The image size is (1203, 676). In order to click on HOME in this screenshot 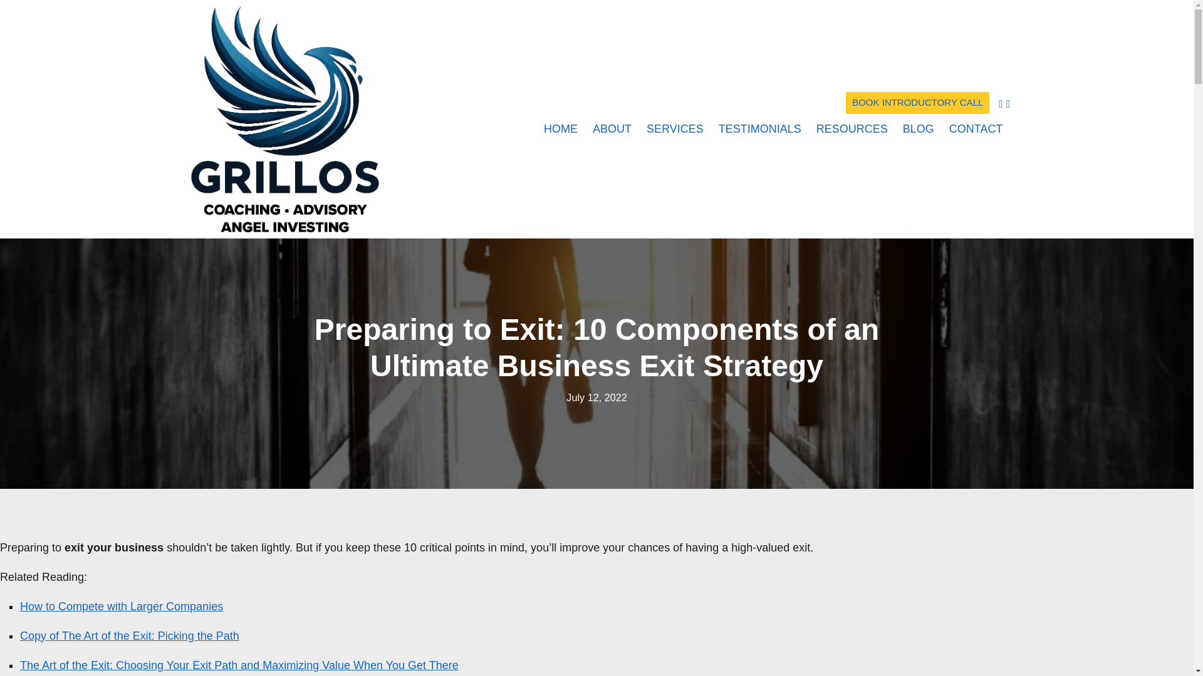, I will do `click(560, 127)`.